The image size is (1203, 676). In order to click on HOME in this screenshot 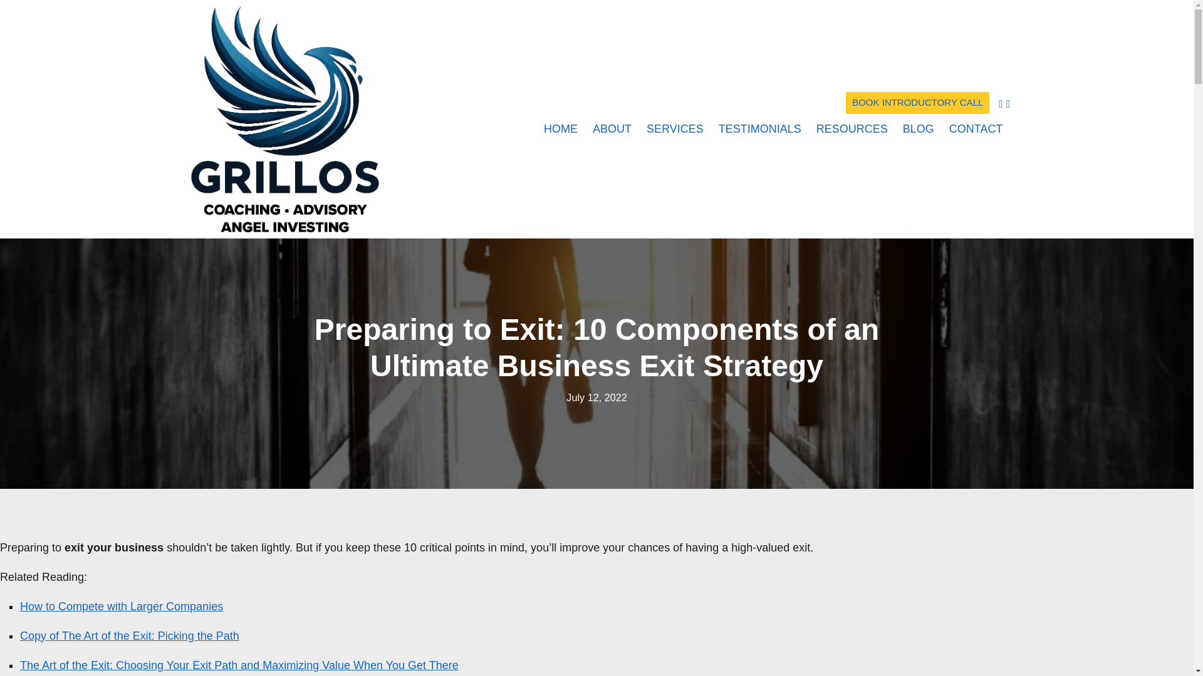, I will do `click(560, 127)`.